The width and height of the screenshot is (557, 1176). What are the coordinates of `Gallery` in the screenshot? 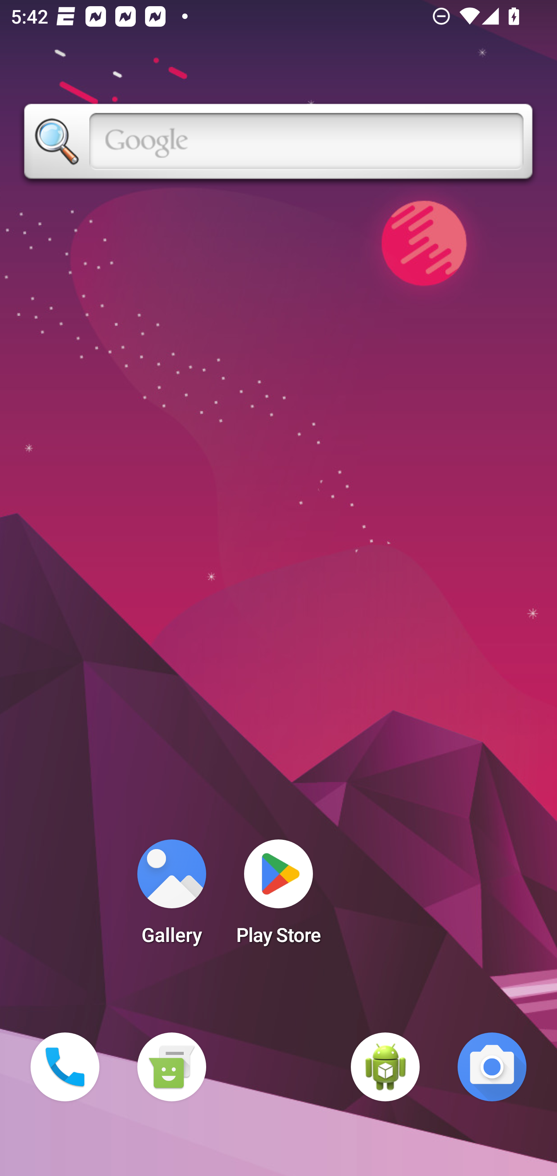 It's located at (171, 897).